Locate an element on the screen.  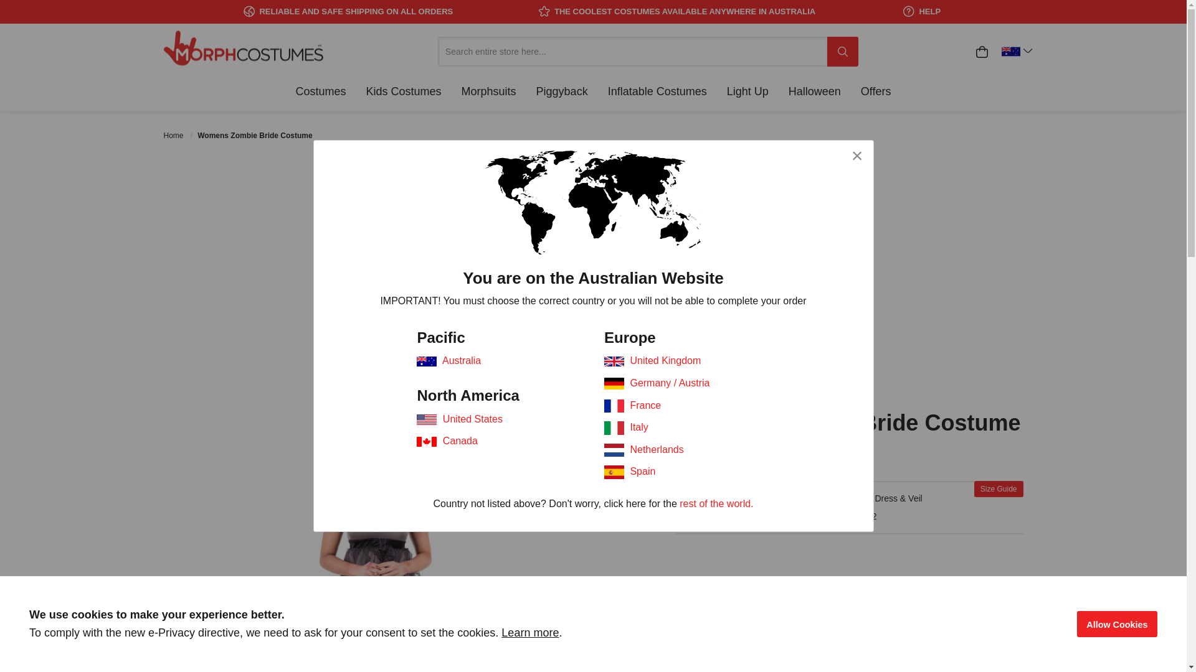
Costumes is located at coordinates (320, 91).